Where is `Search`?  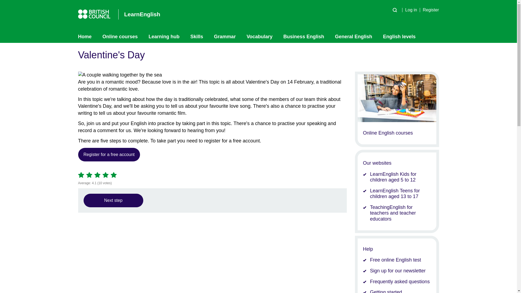
Search is located at coordinates (395, 10).